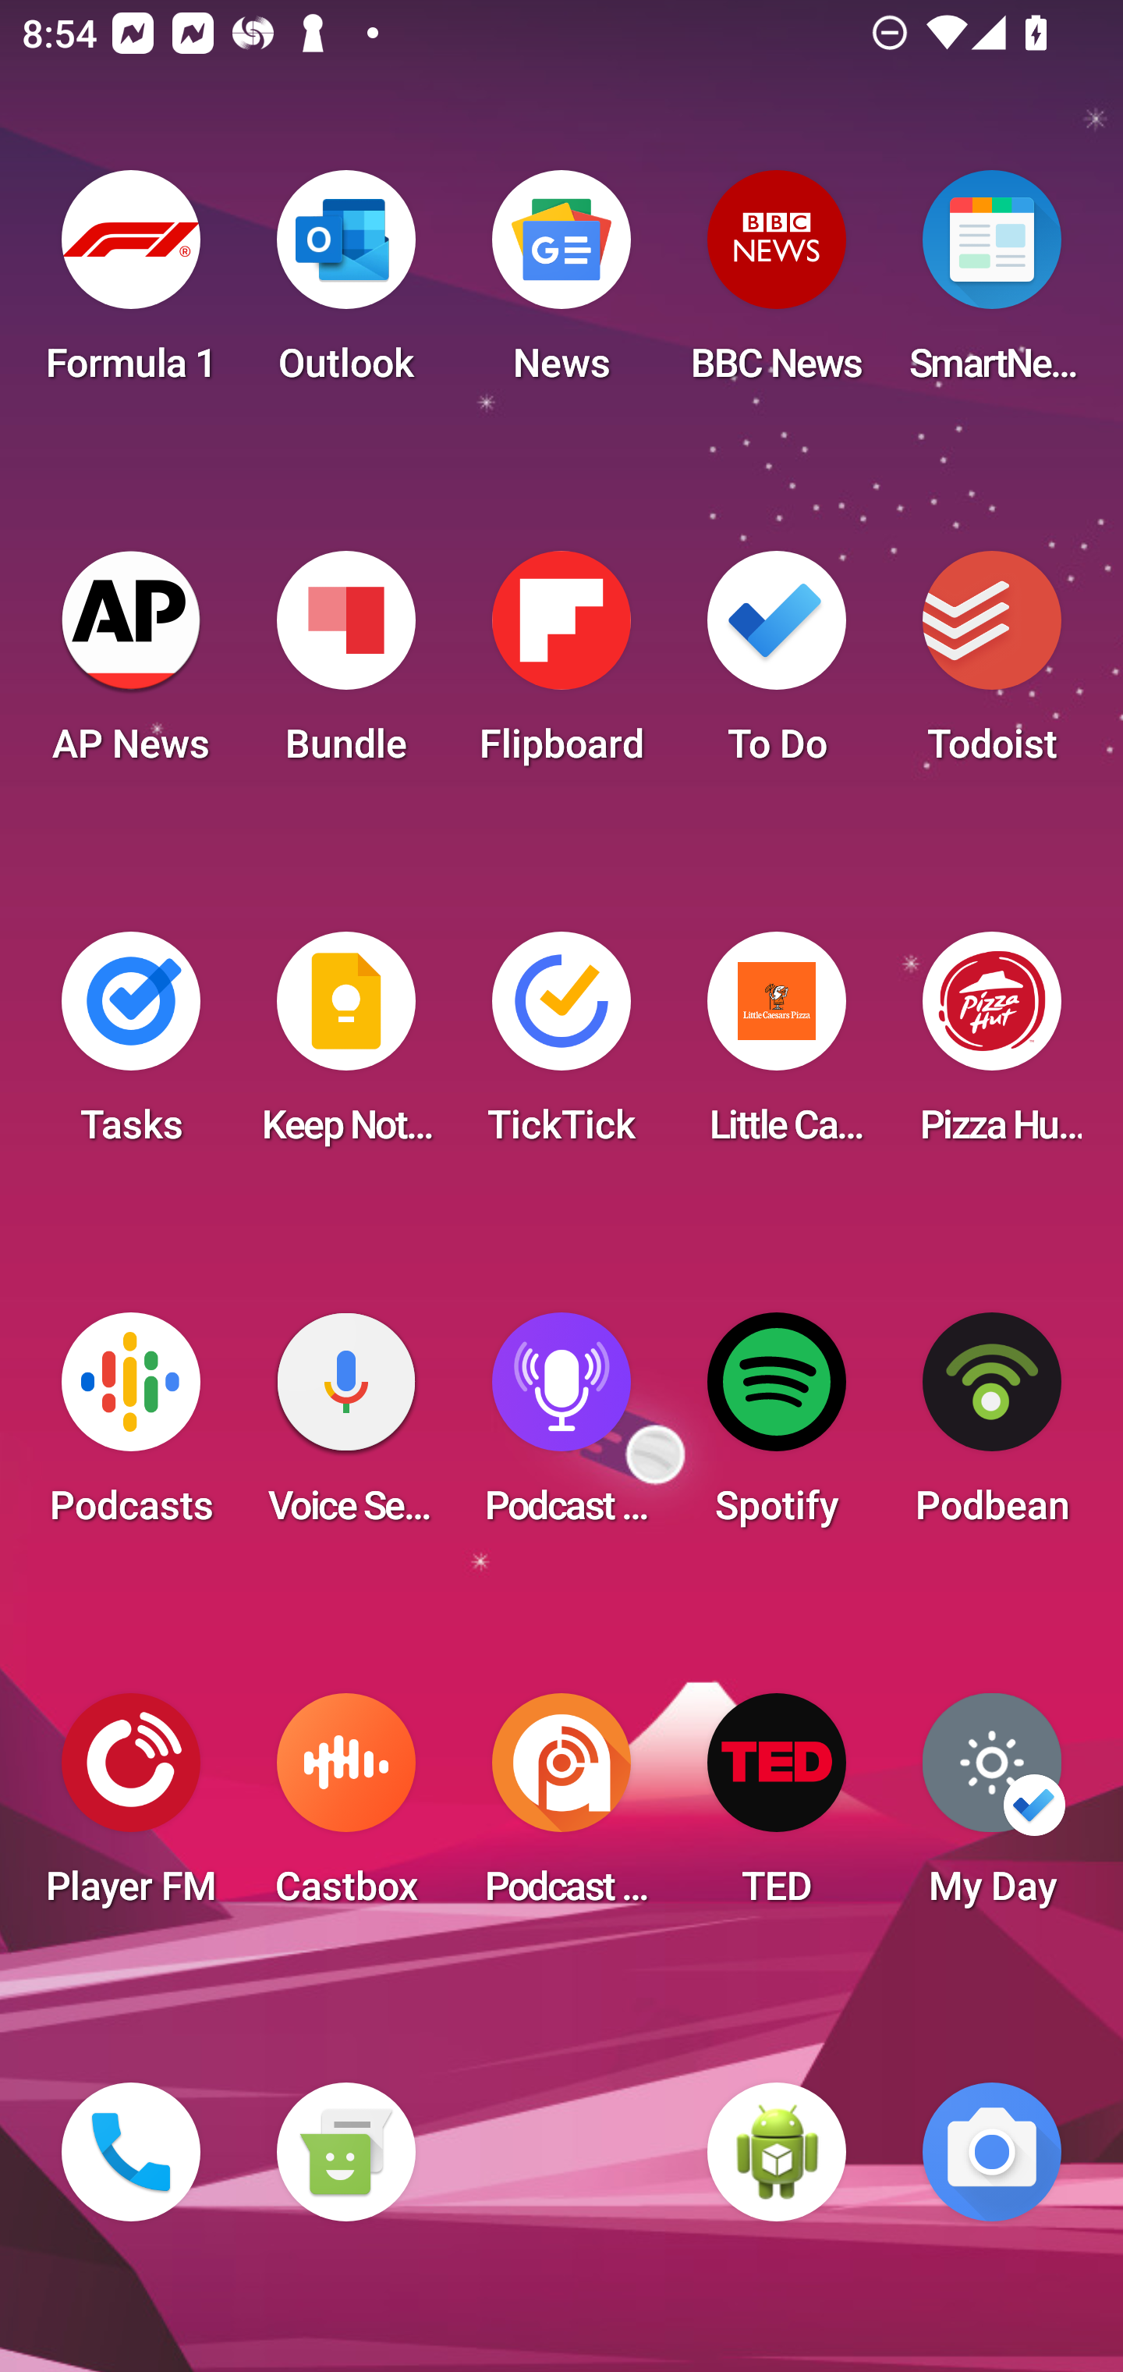 This screenshot has width=1123, height=2372. I want to click on Podcasts, so click(131, 1428).